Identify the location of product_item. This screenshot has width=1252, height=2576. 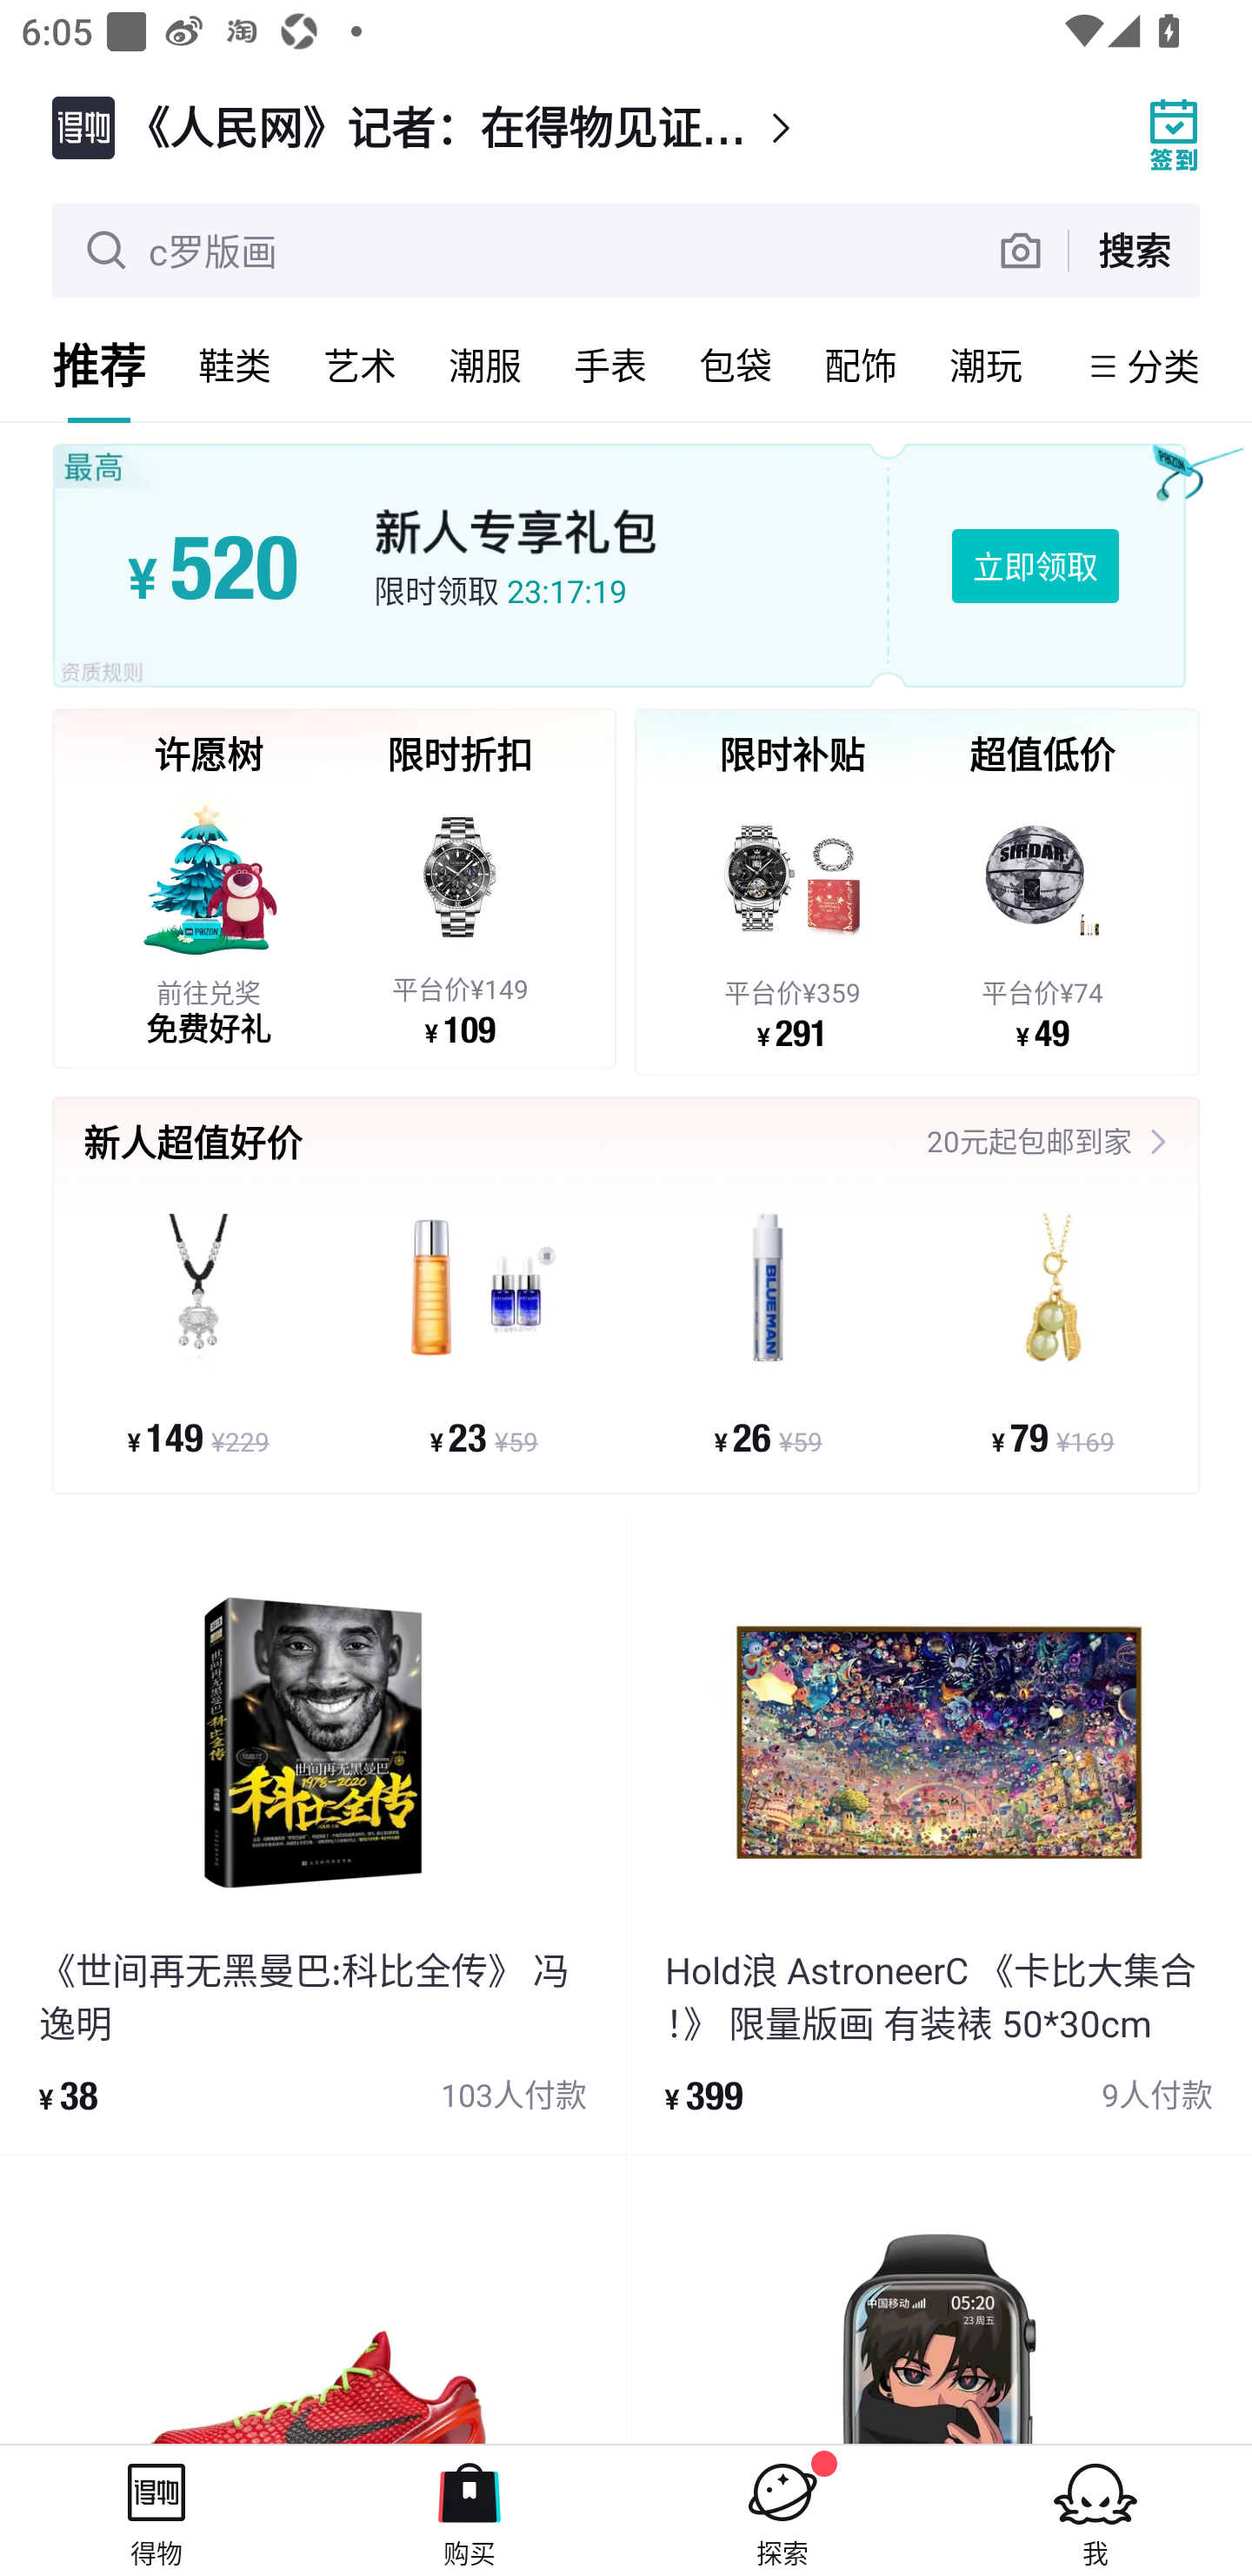
(939, 2300).